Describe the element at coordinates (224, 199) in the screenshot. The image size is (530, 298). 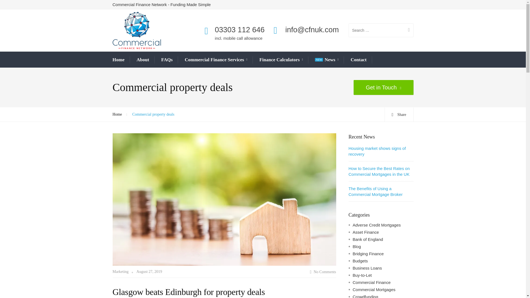
I see `Glasgow beats Edinburgh for property deals` at that location.